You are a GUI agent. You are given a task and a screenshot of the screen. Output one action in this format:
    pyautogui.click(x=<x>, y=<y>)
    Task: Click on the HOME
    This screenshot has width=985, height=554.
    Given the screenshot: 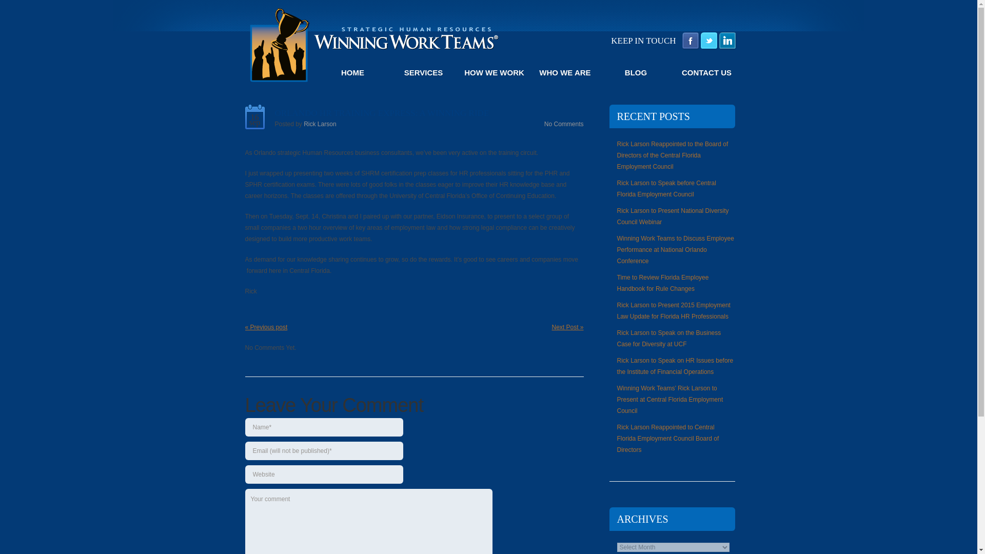 What is the action you would take?
    pyautogui.click(x=353, y=73)
    